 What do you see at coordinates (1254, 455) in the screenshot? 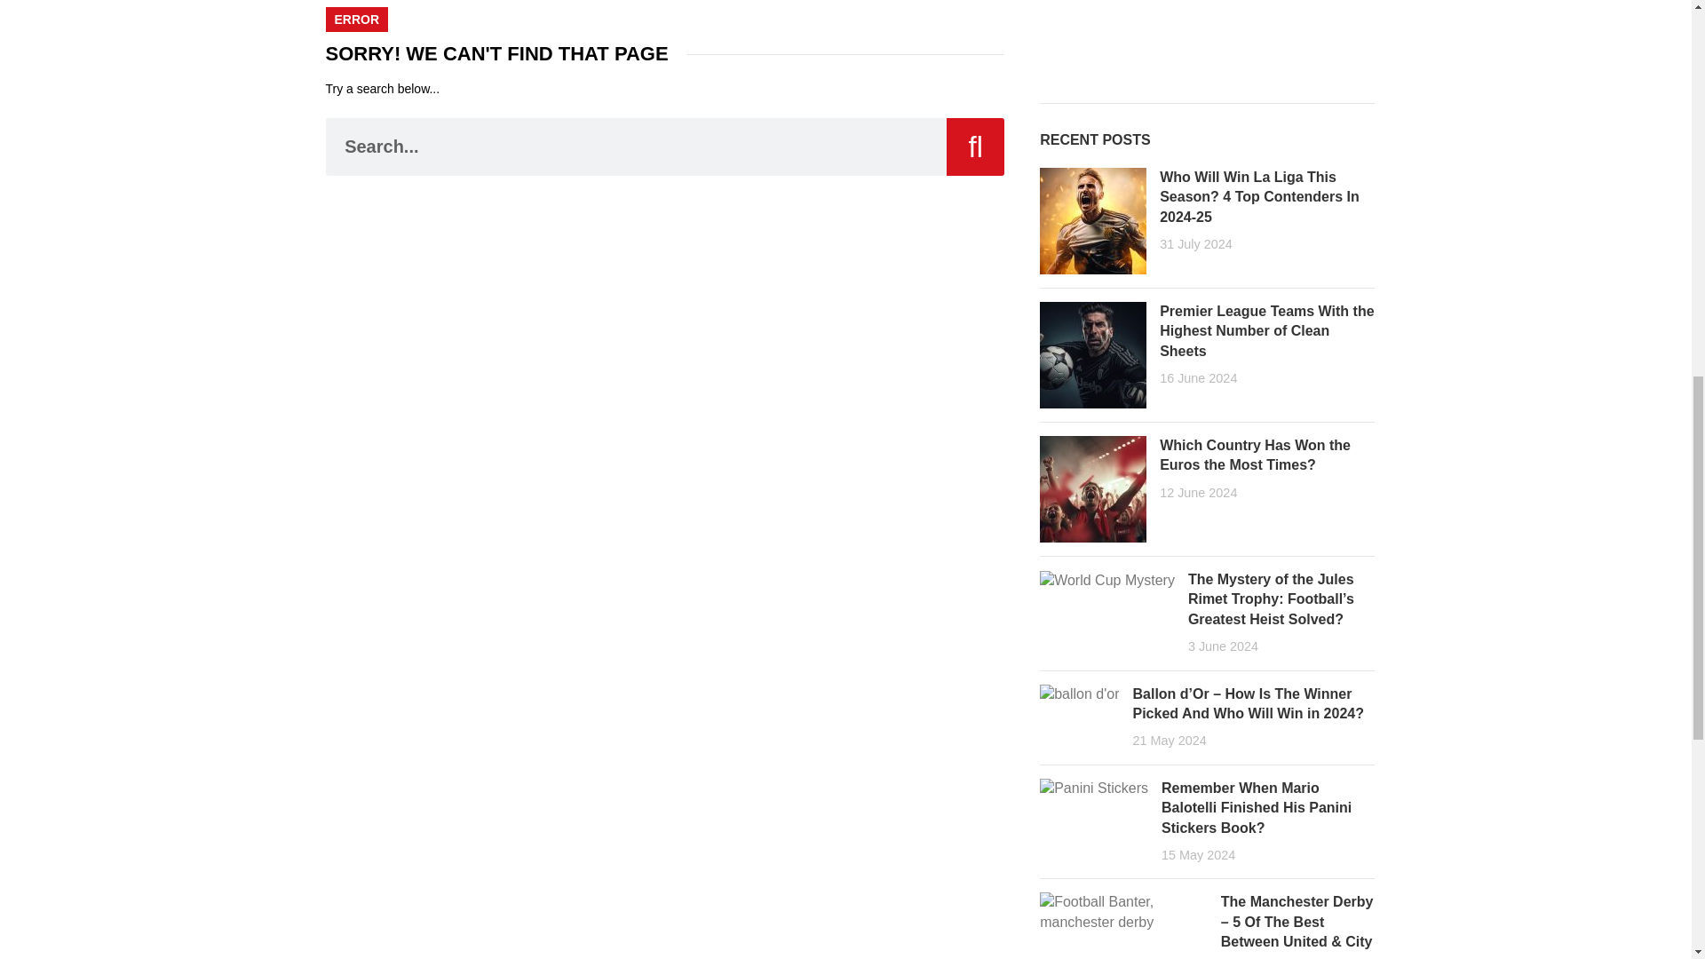
I see `Permalink to Which Country Has Won the Euros the Most Times?` at bounding box center [1254, 455].